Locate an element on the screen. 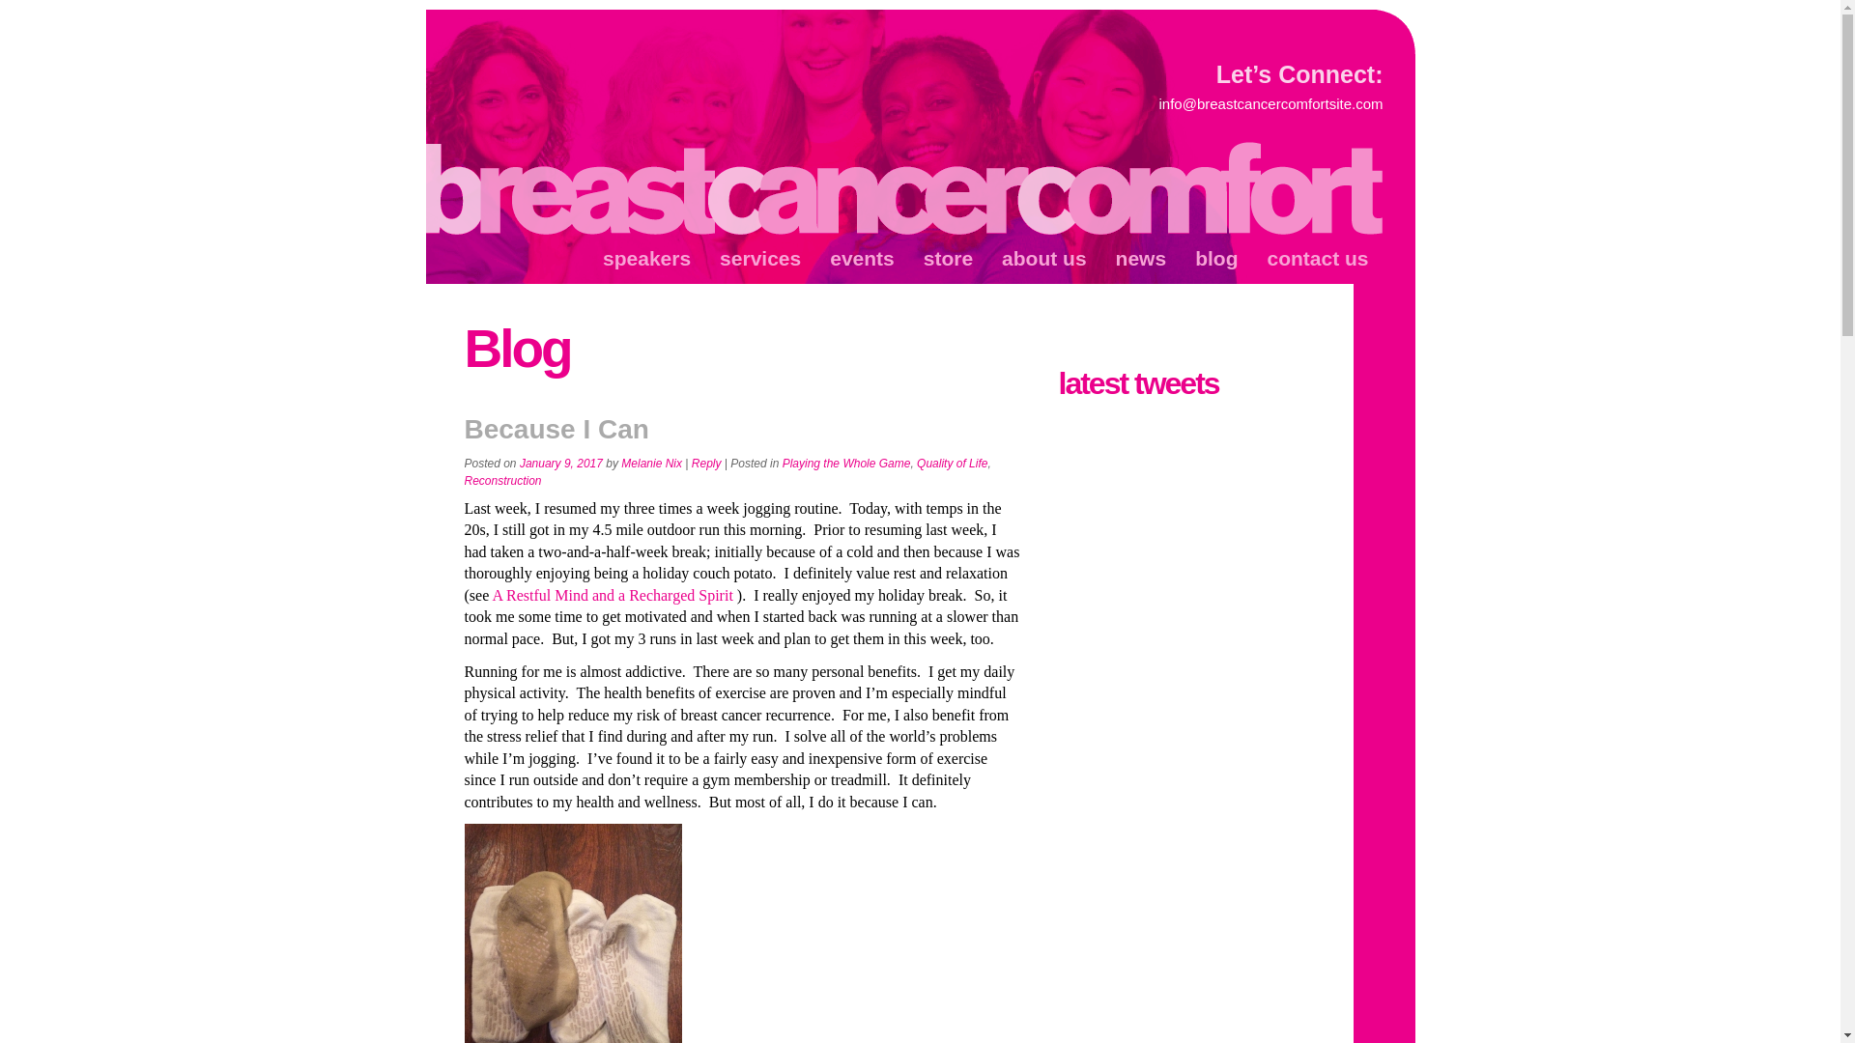 The width and height of the screenshot is (1855, 1043). Quality of Life is located at coordinates (951, 464).